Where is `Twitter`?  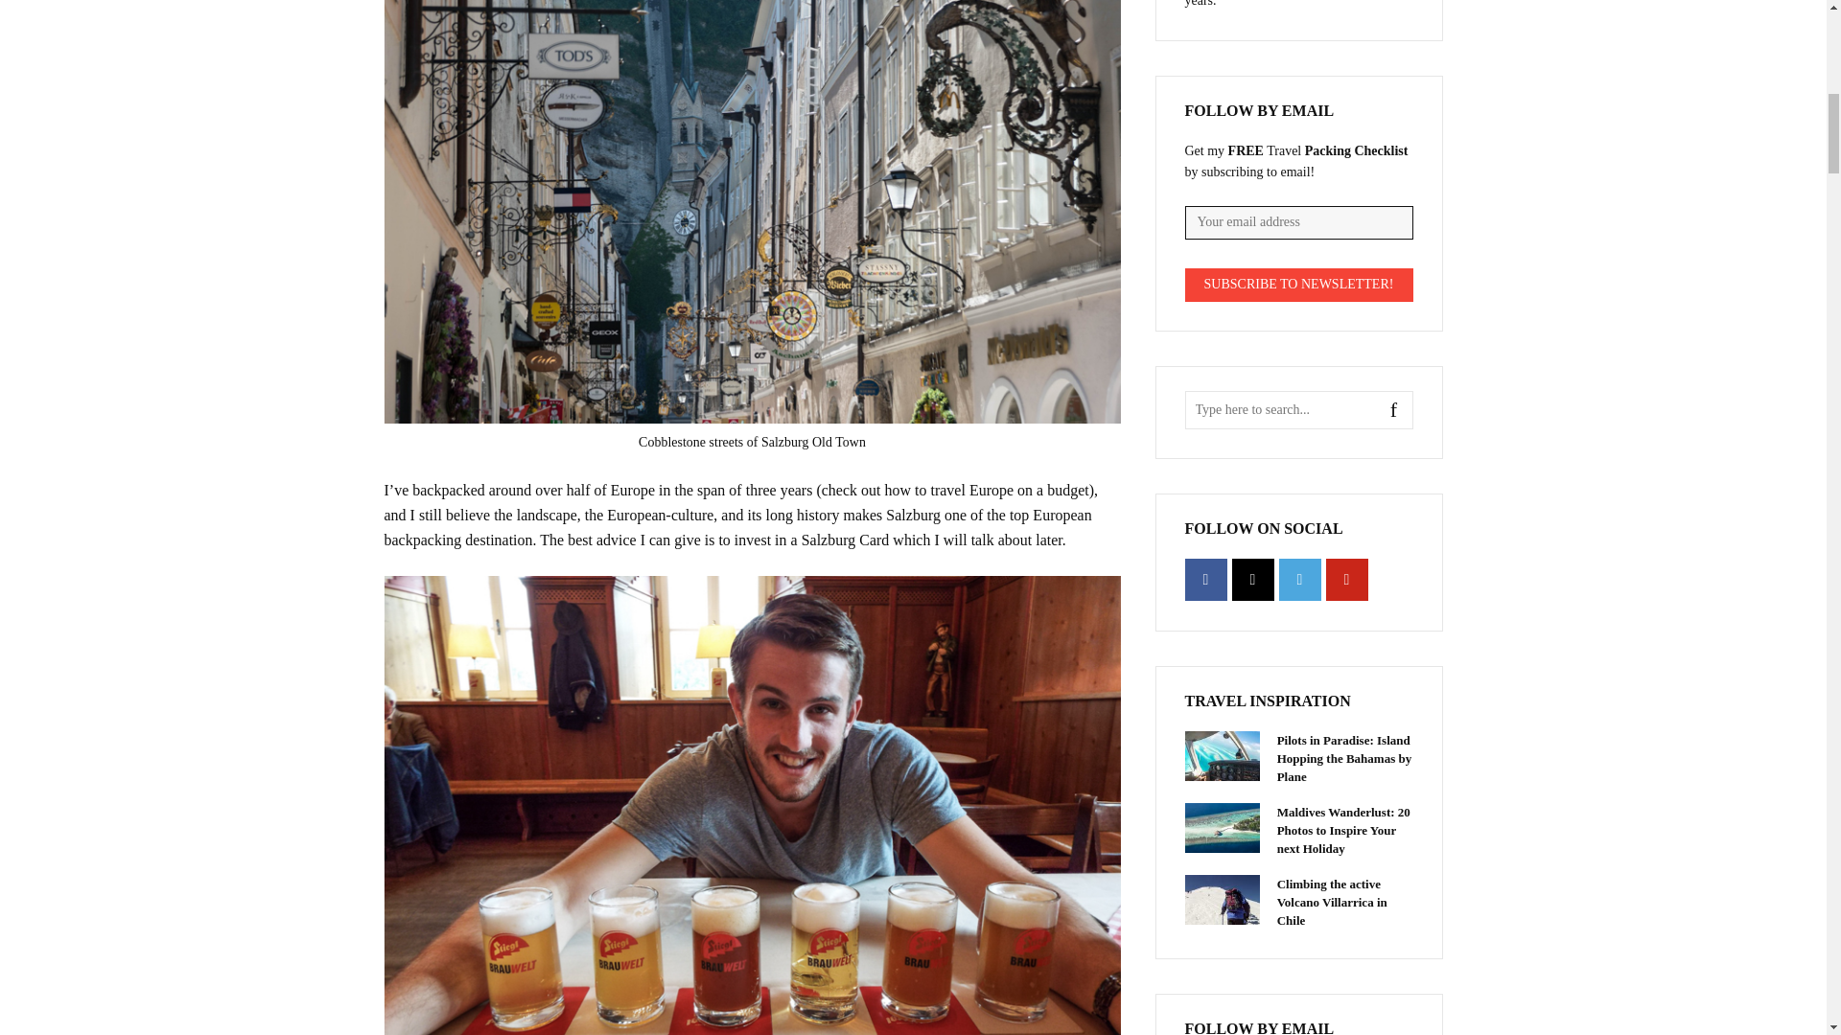
Twitter is located at coordinates (1300, 580).